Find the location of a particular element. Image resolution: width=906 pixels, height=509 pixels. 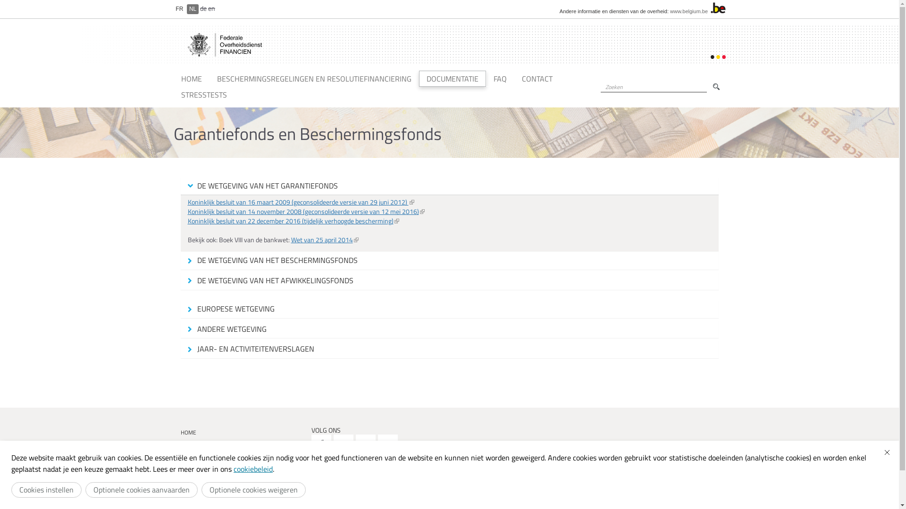

DE WETGEVING VAN HET BESCHERMINGSFONDS is located at coordinates (449, 261).